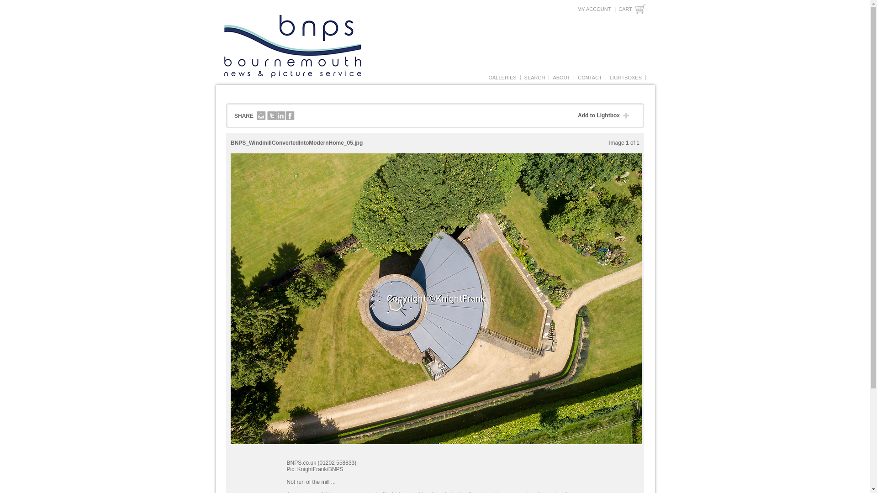 This screenshot has height=493, width=877. I want to click on Cart, so click(632, 9).